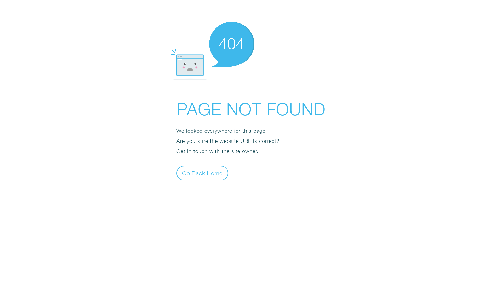 This screenshot has height=282, width=502. What do you see at coordinates (202, 173) in the screenshot?
I see `Go Back Home` at bounding box center [202, 173].